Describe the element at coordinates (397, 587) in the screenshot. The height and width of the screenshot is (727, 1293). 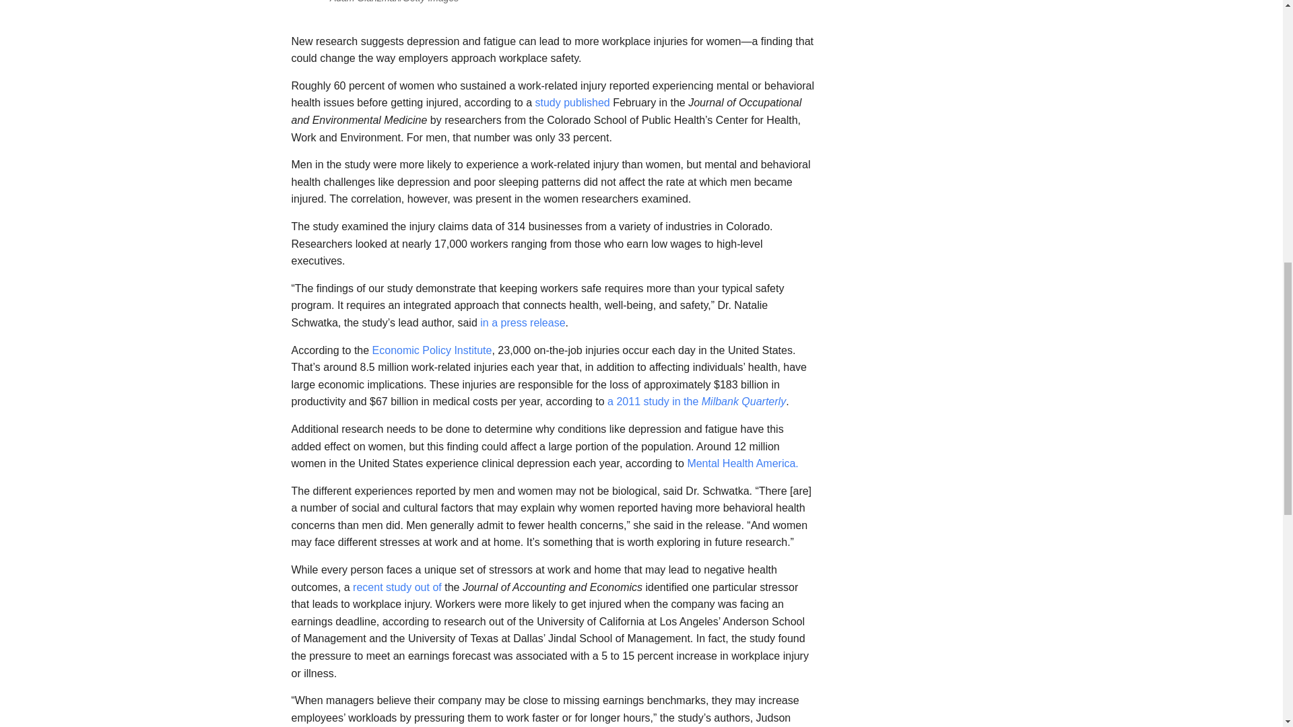
I see `recent study out of` at that location.